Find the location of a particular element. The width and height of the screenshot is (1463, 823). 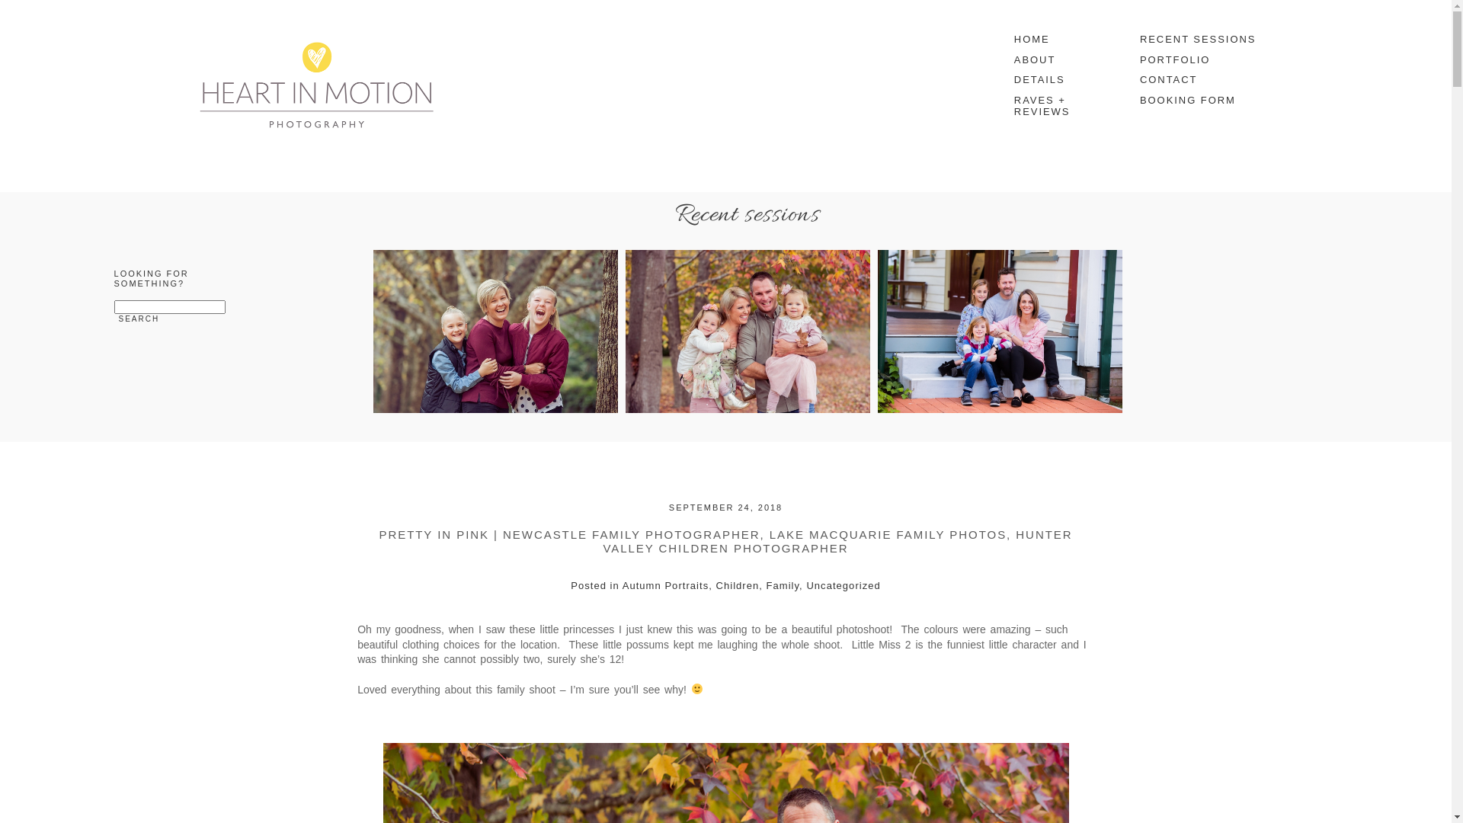

HOME is located at coordinates (1060, 40).